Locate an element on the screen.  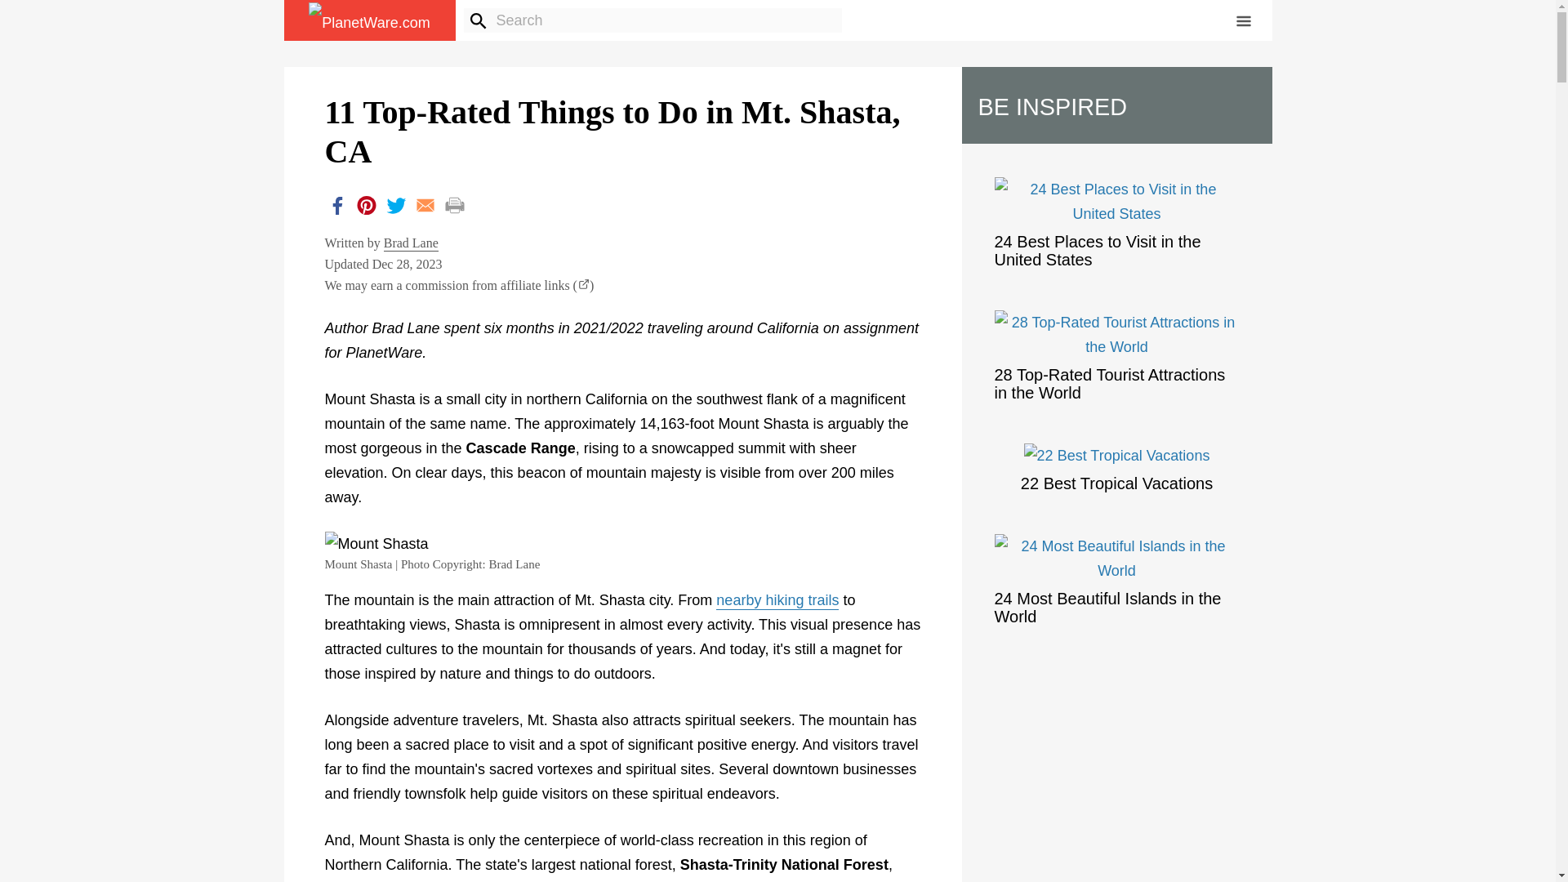
Brad Lane is located at coordinates (412, 243).